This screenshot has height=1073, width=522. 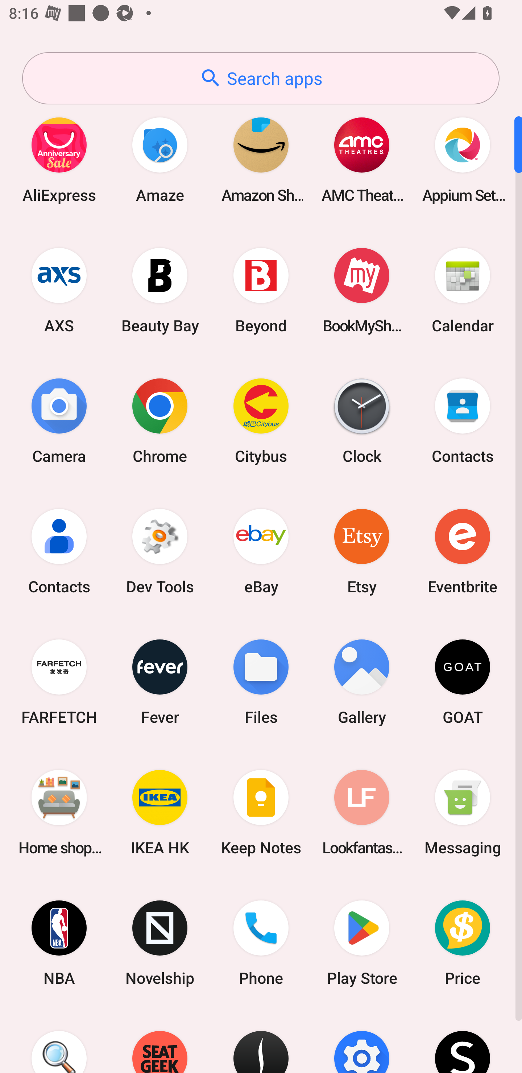 What do you see at coordinates (261, 681) in the screenshot?
I see `Files` at bounding box center [261, 681].